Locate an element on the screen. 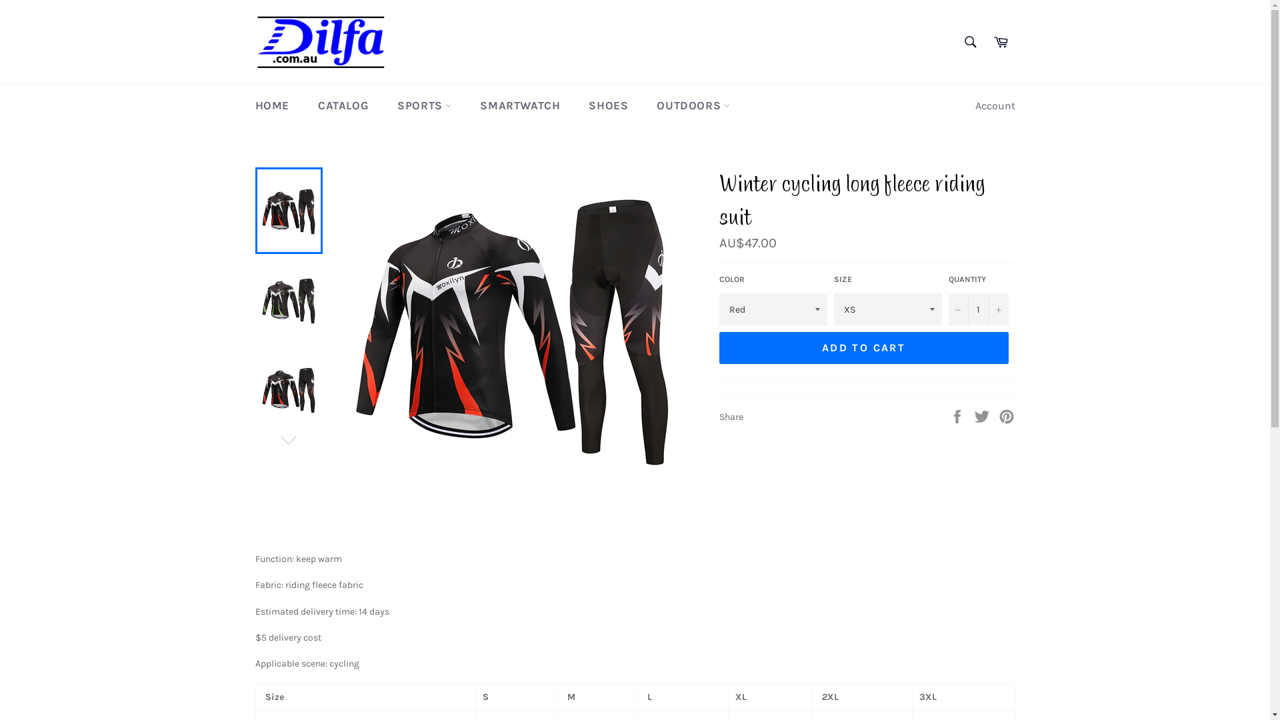  SPORTS is located at coordinates (424, 105).